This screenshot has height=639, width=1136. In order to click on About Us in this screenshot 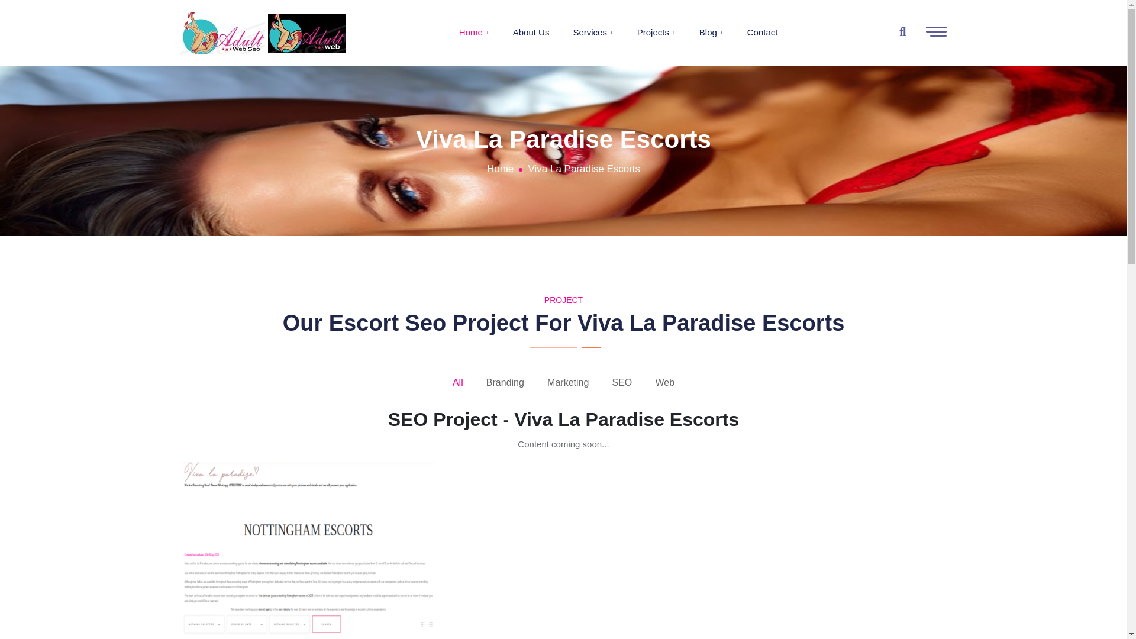, I will do `click(531, 33)`.